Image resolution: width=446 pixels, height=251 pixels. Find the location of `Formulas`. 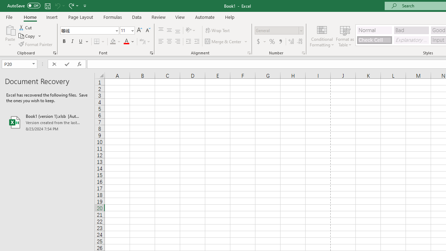

Formulas is located at coordinates (113, 17).